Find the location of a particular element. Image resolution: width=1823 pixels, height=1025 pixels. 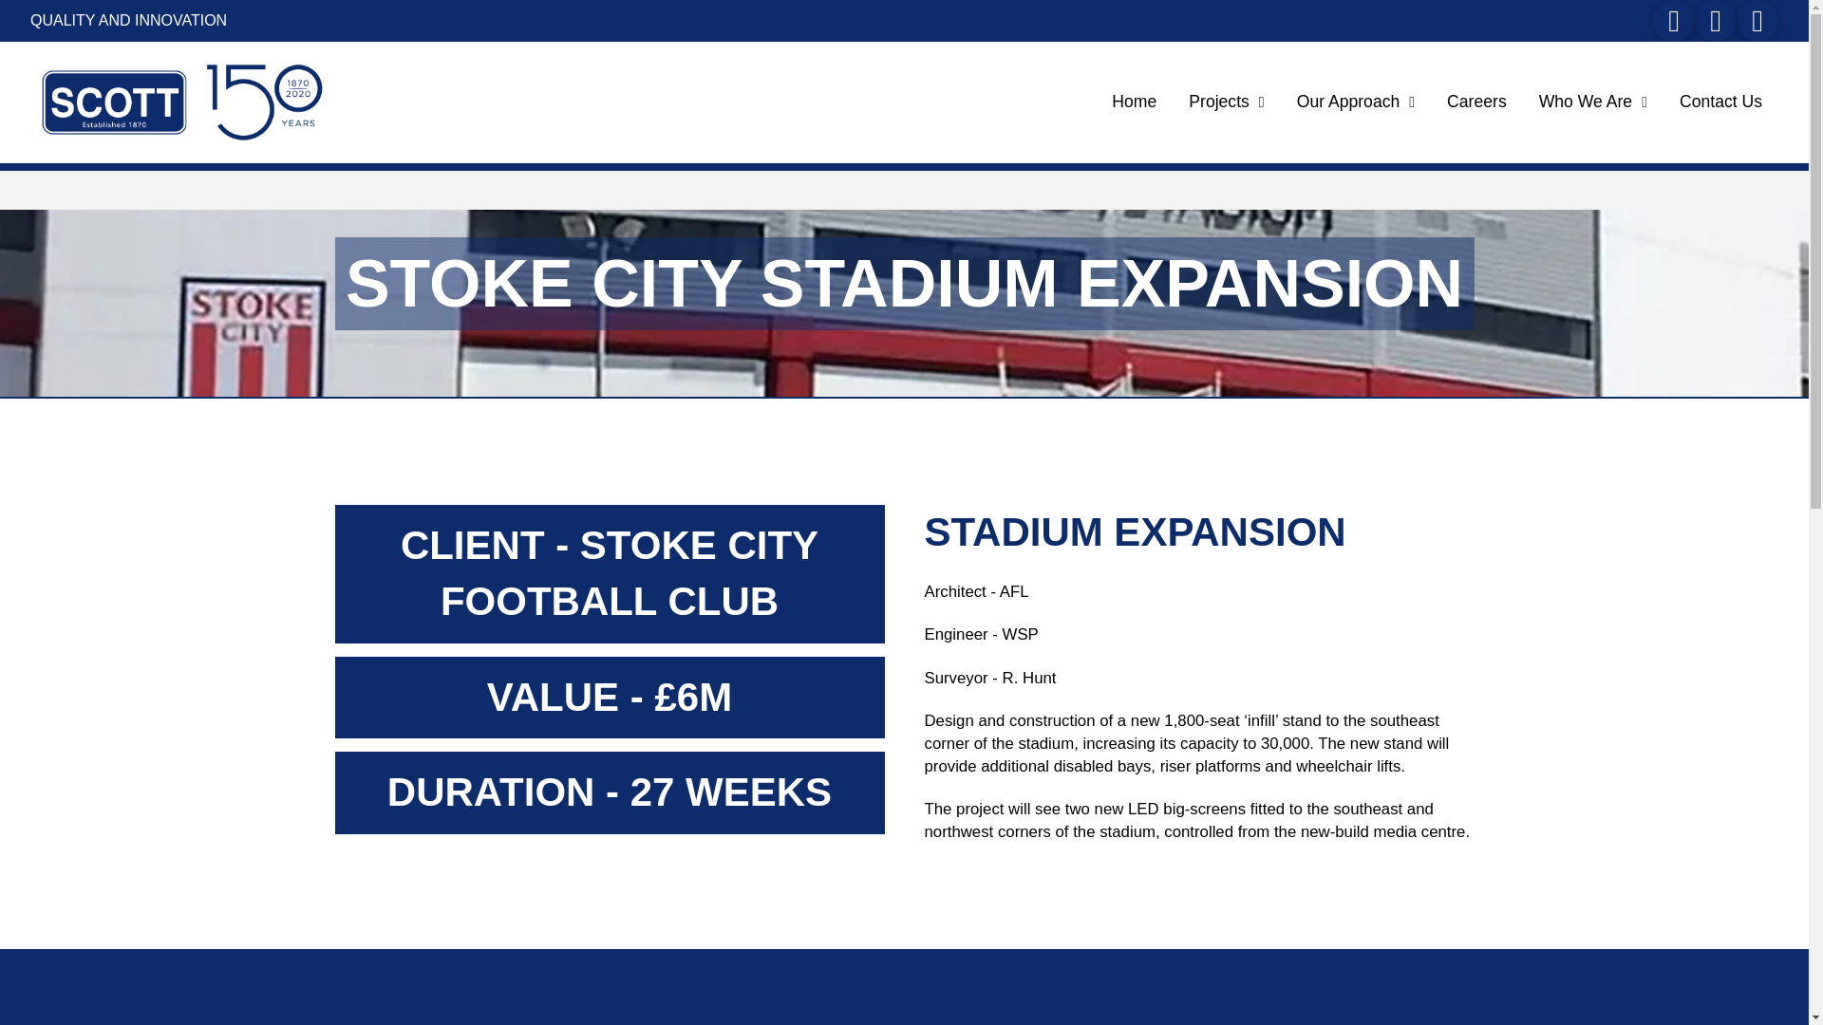

Our Approach is located at coordinates (1356, 102).